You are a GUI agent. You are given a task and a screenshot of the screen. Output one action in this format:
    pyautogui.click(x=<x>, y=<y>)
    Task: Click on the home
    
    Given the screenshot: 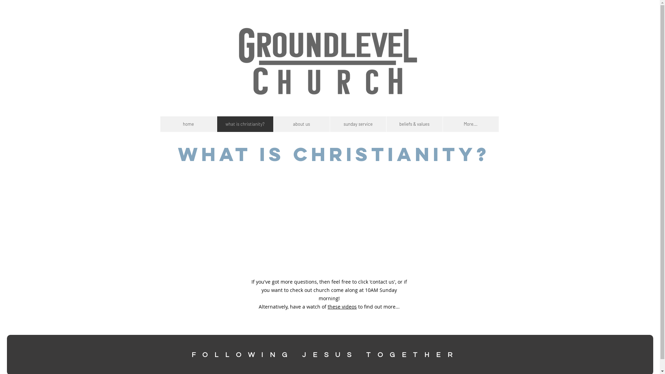 What is the action you would take?
    pyautogui.click(x=188, y=124)
    